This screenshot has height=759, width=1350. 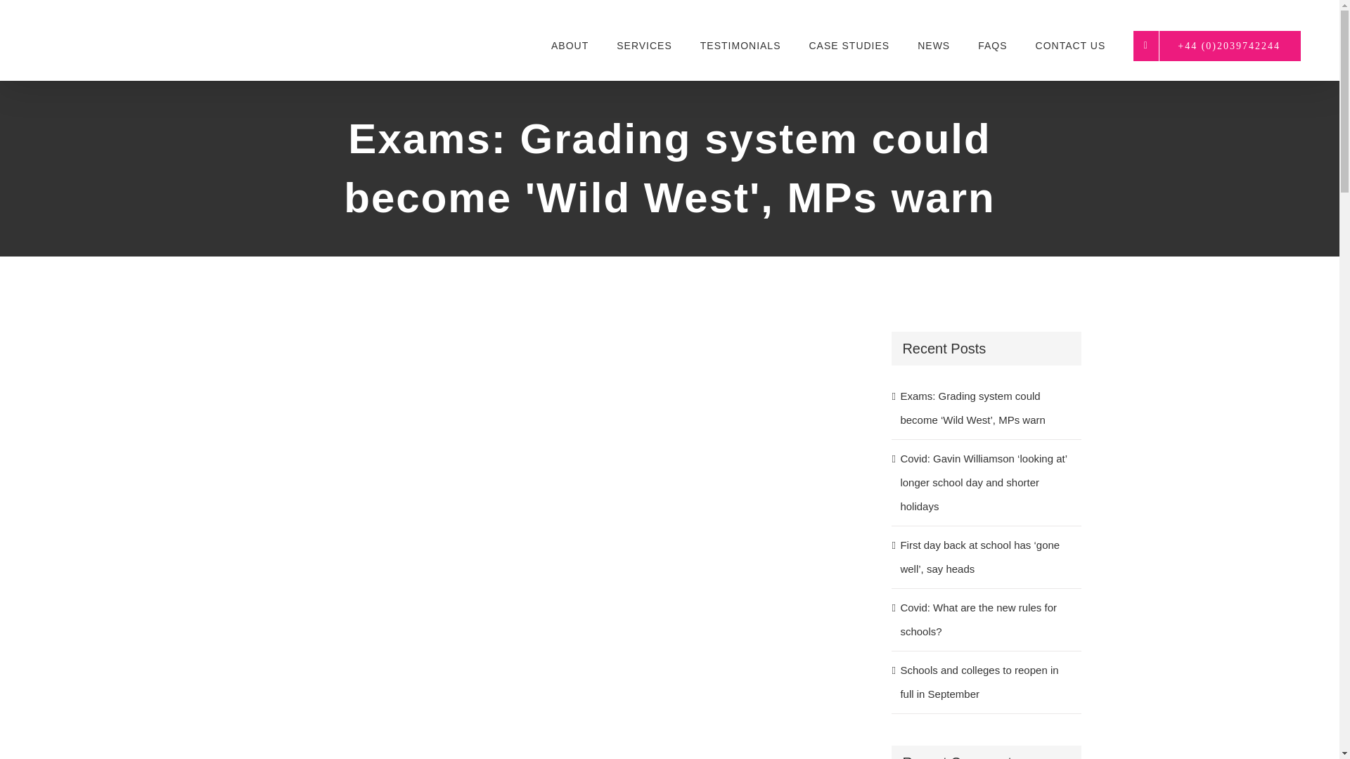 I want to click on CASE STUDIES, so click(x=849, y=45).